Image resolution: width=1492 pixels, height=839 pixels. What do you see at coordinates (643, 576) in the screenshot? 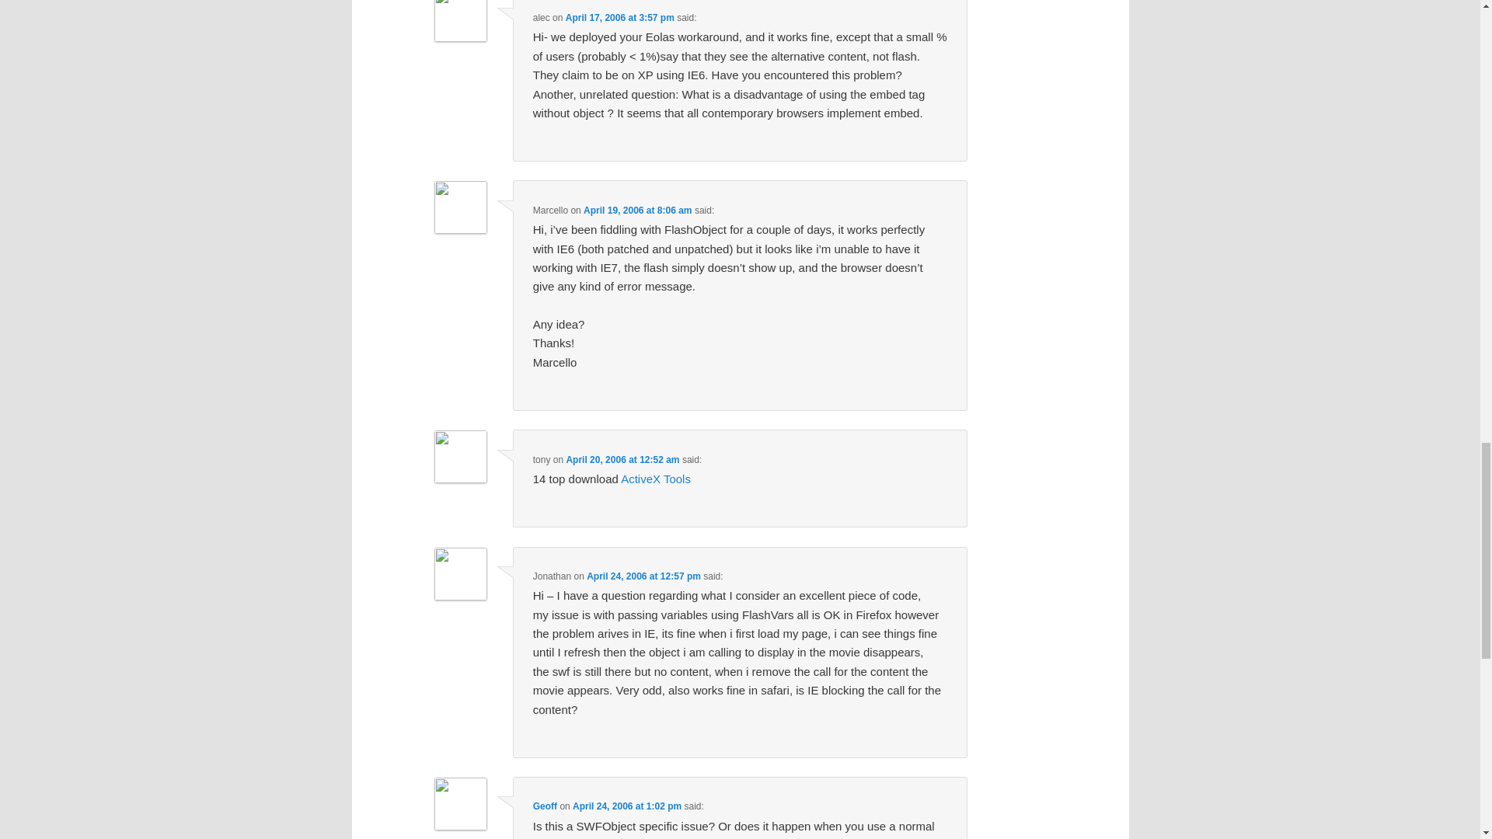
I see `April 24, 2006 at 12:57 pm` at bounding box center [643, 576].